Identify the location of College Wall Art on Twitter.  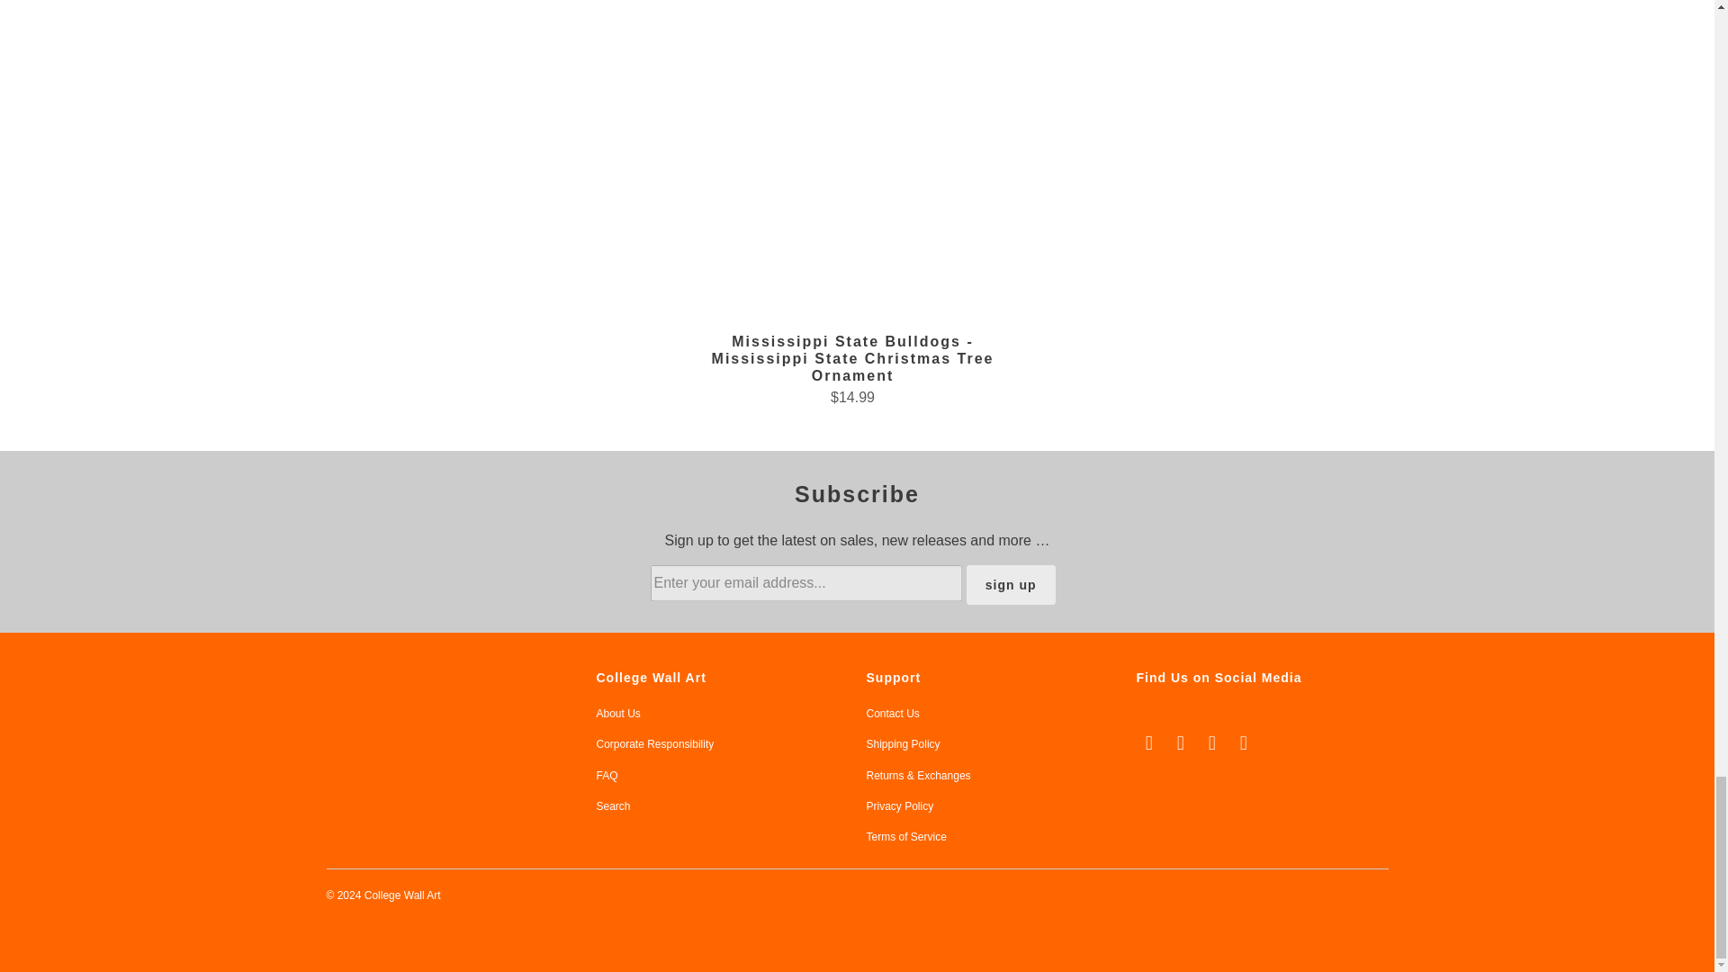
(1148, 743).